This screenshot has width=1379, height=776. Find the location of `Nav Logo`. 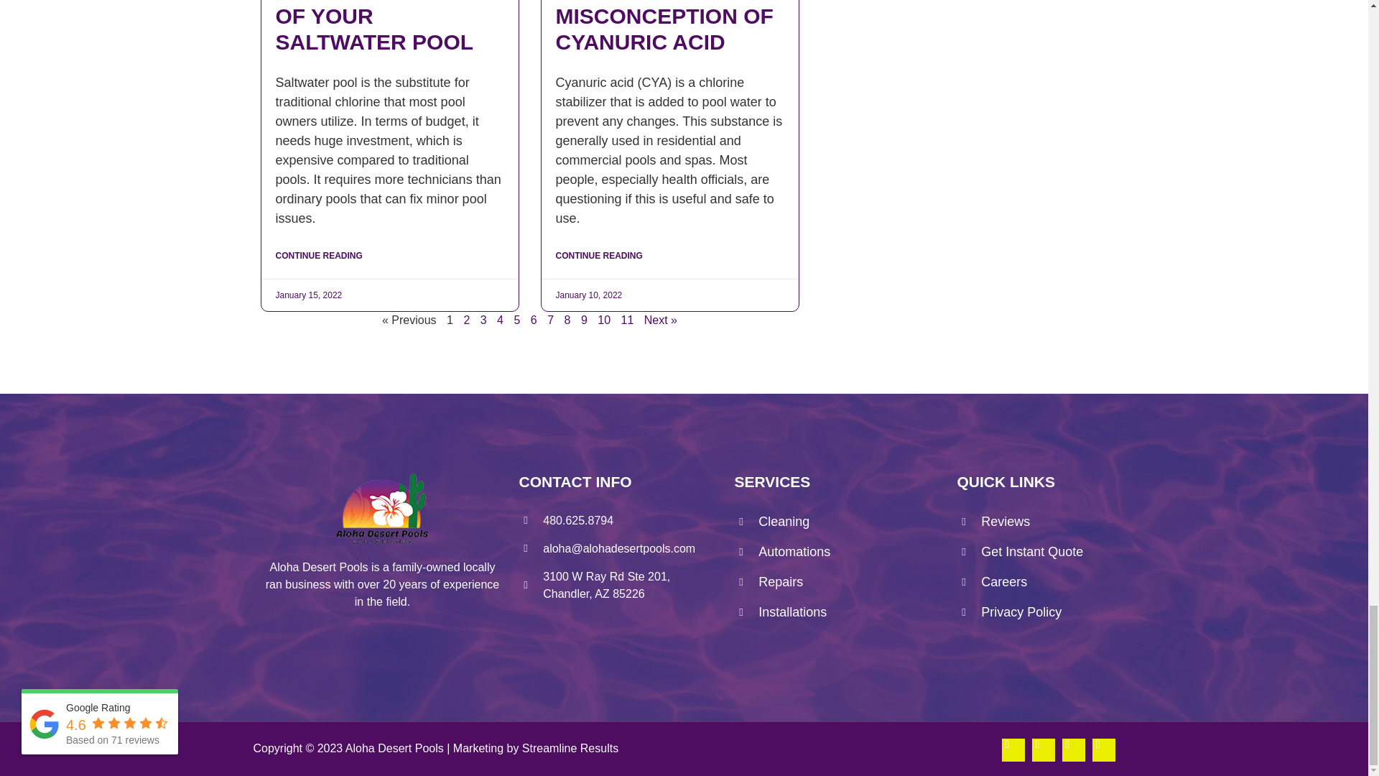

Nav Logo is located at coordinates (382, 509).